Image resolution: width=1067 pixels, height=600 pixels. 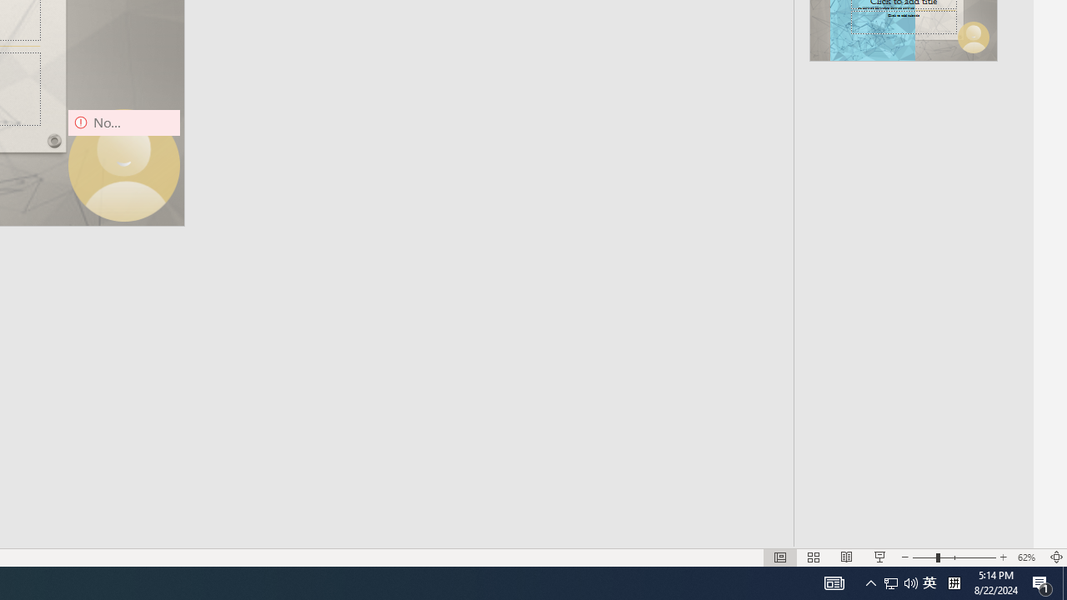 I want to click on Maximize Panel Size, so click(x=987, y=182).